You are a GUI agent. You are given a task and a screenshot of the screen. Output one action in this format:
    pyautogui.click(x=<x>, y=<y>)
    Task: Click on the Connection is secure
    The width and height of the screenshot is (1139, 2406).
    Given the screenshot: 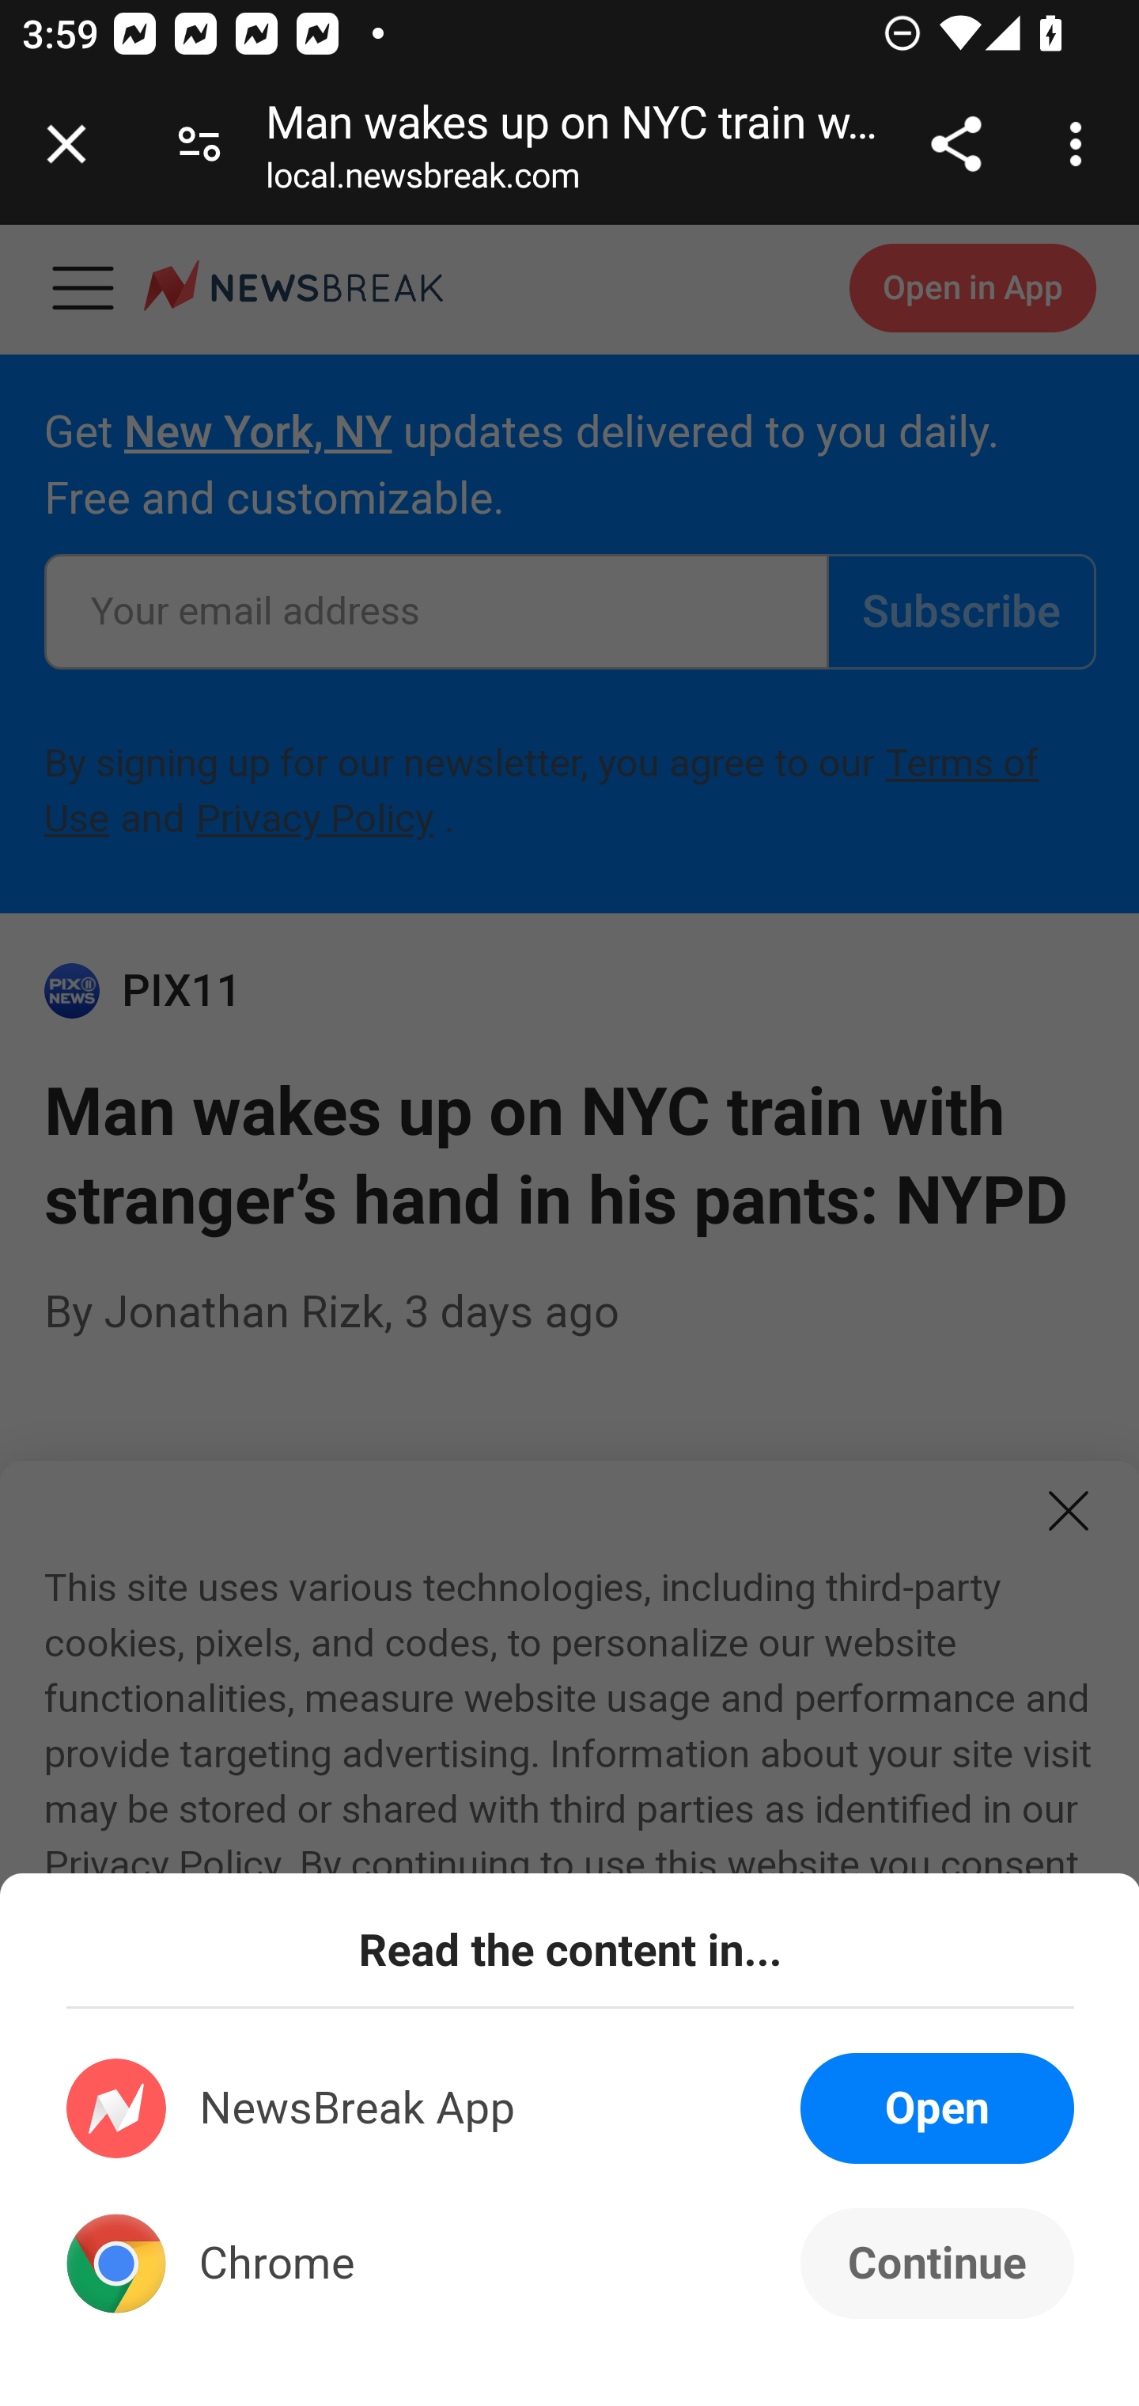 What is the action you would take?
    pyautogui.click(x=199, y=144)
    